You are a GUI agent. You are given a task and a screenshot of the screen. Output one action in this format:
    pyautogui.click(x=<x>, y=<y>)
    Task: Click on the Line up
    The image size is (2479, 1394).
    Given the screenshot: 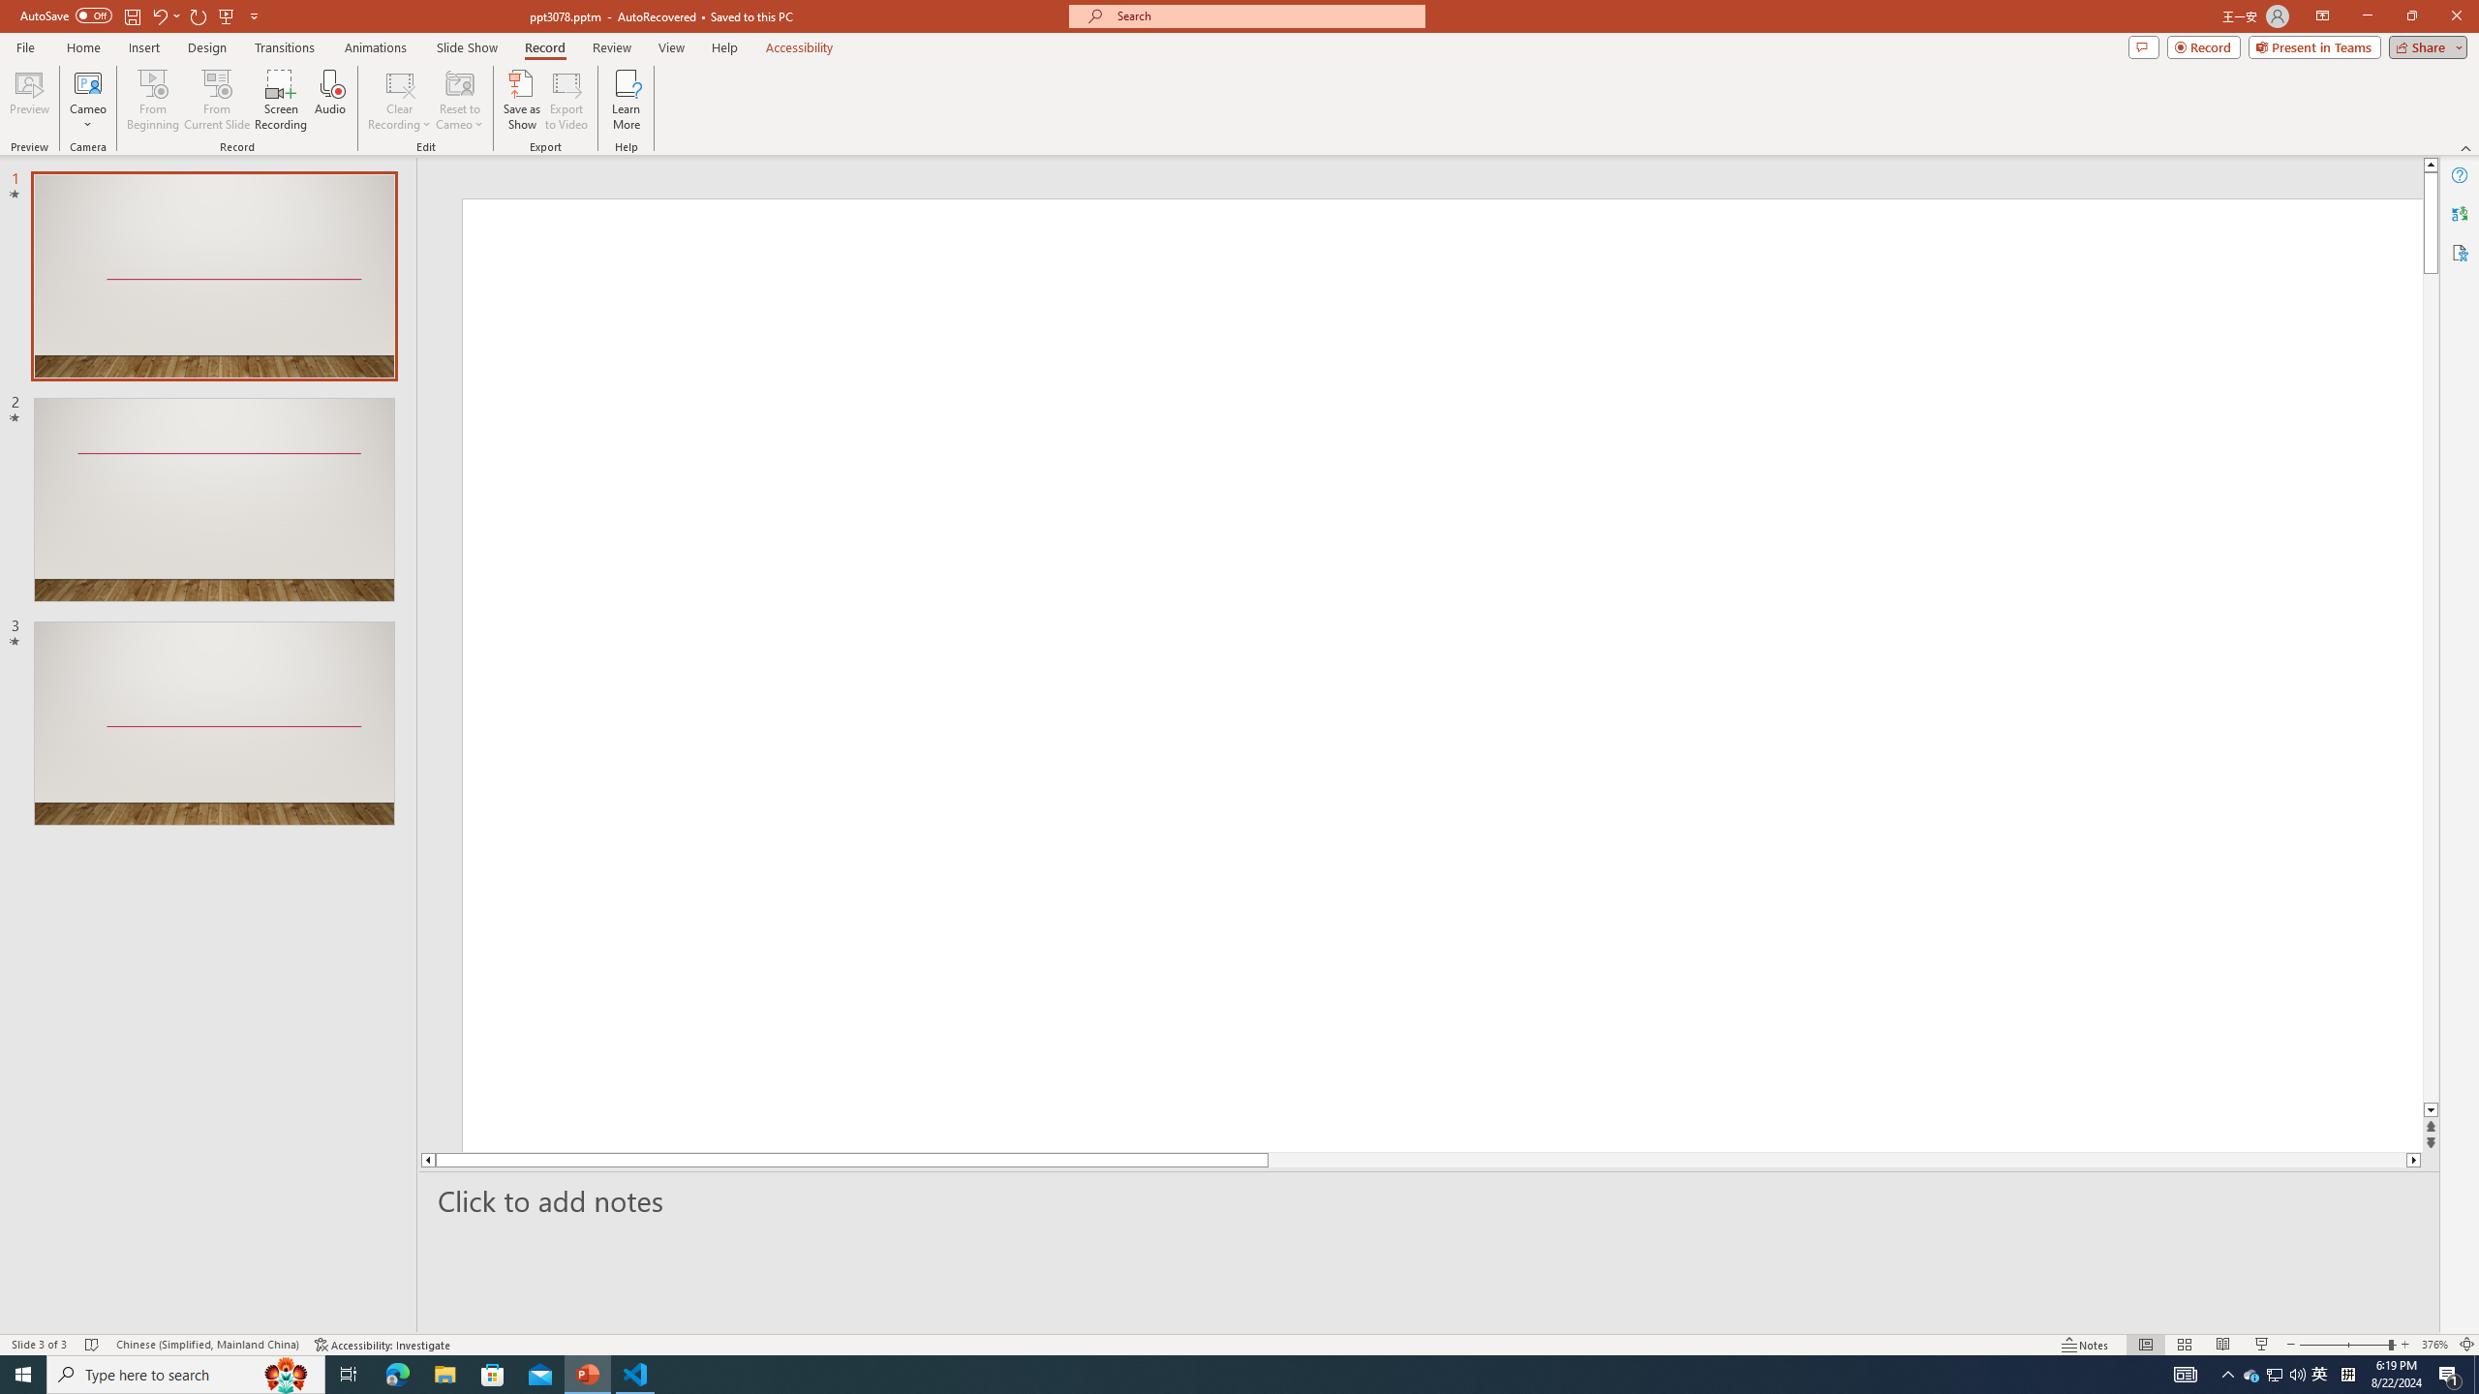 What is the action you would take?
    pyautogui.click(x=2431, y=165)
    